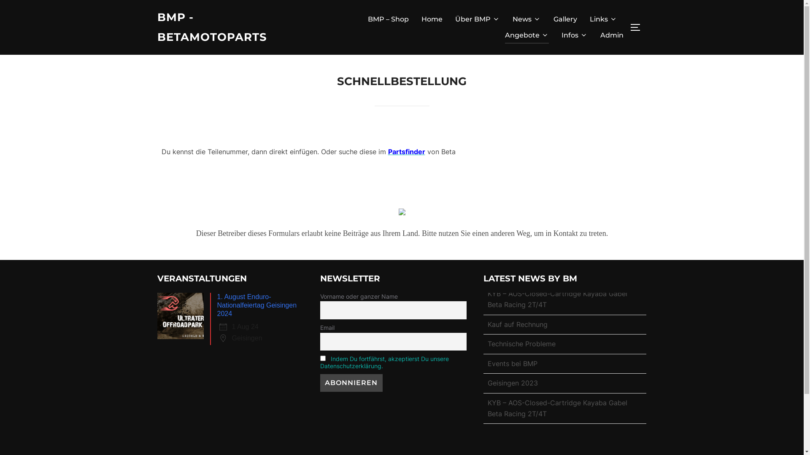 The width and height of the screenshot is (810, 455). What do you see at coordinates (638, 27) in the screenshot?
I see `SEITENLEISTE & NAVIGATION UMSCHALTEN` at bounding box center [638, 27].